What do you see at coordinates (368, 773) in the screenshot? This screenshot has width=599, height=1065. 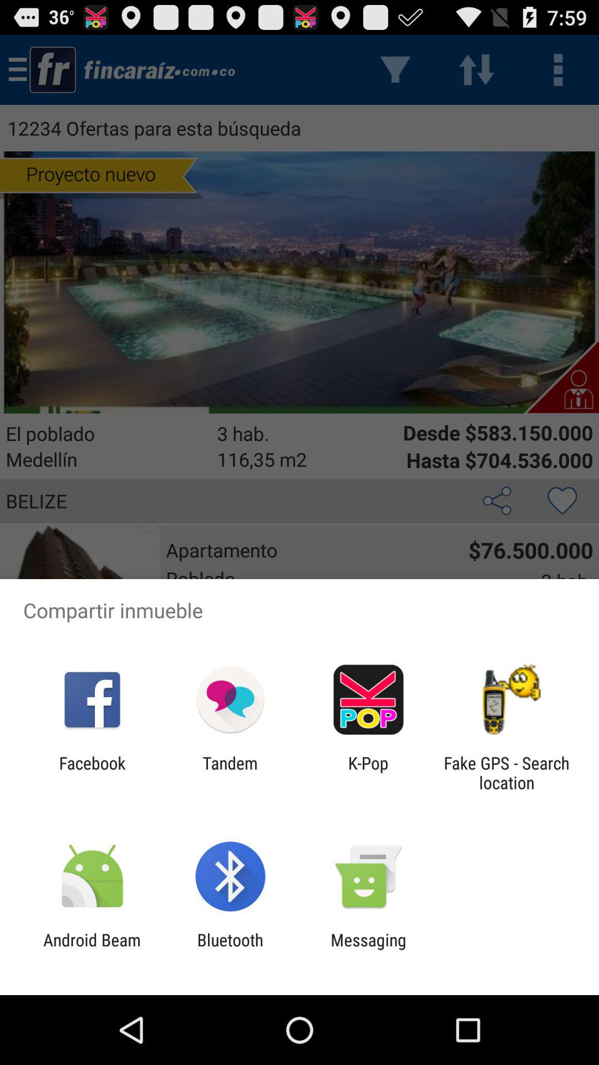 I see `jump until the k-pop` at bounding box center [368, 773].